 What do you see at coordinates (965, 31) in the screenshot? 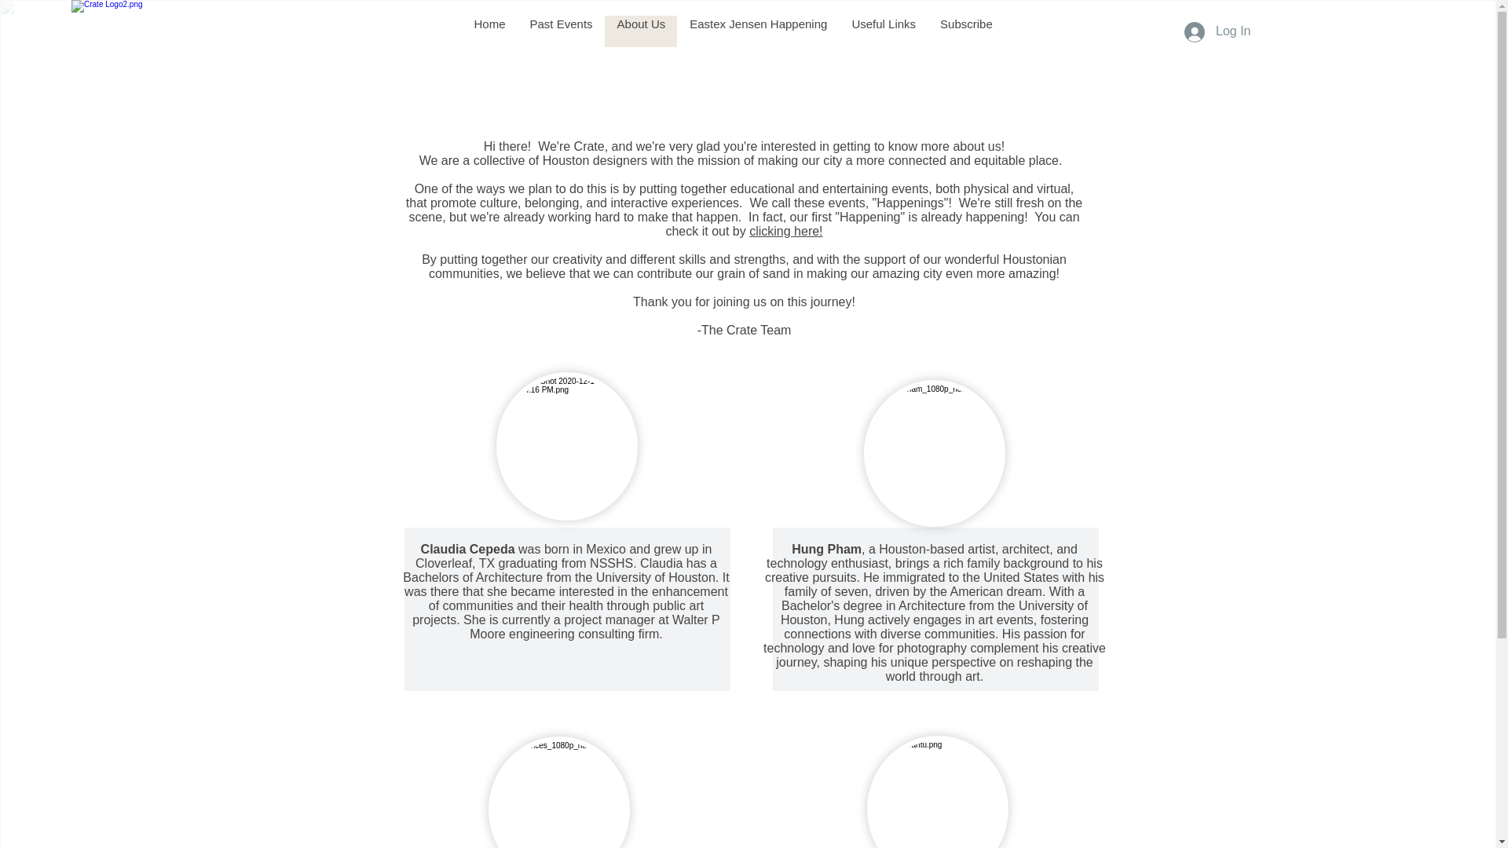
I see `Subscribe` at bounding box center [965, 31].